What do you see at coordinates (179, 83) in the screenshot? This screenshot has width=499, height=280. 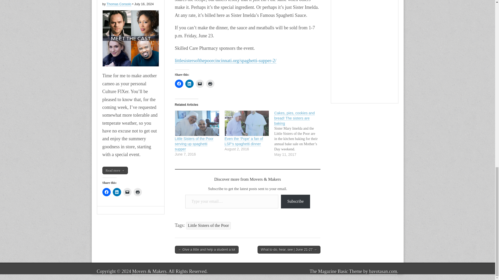 I see `Click to share on Facebook` at bounding box center [179, 83].